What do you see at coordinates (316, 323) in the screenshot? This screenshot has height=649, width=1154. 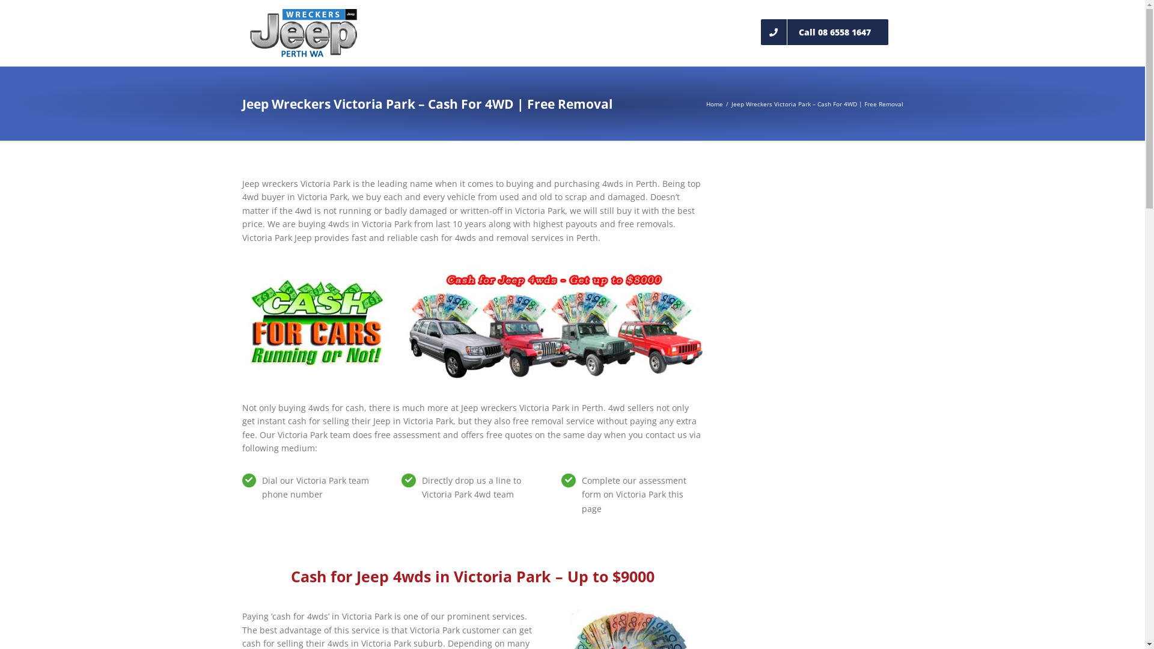 I see `Jeep 4wd Wrecker` at bounding box center [316, 323].